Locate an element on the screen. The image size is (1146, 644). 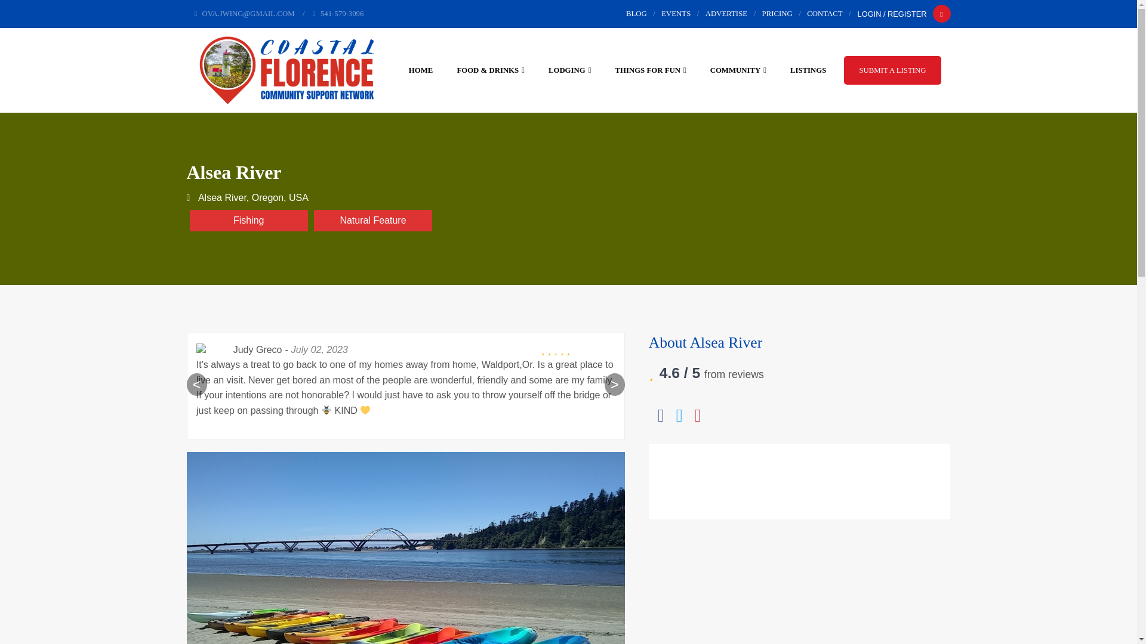
CONTACT is located at coordinates (824, 14).